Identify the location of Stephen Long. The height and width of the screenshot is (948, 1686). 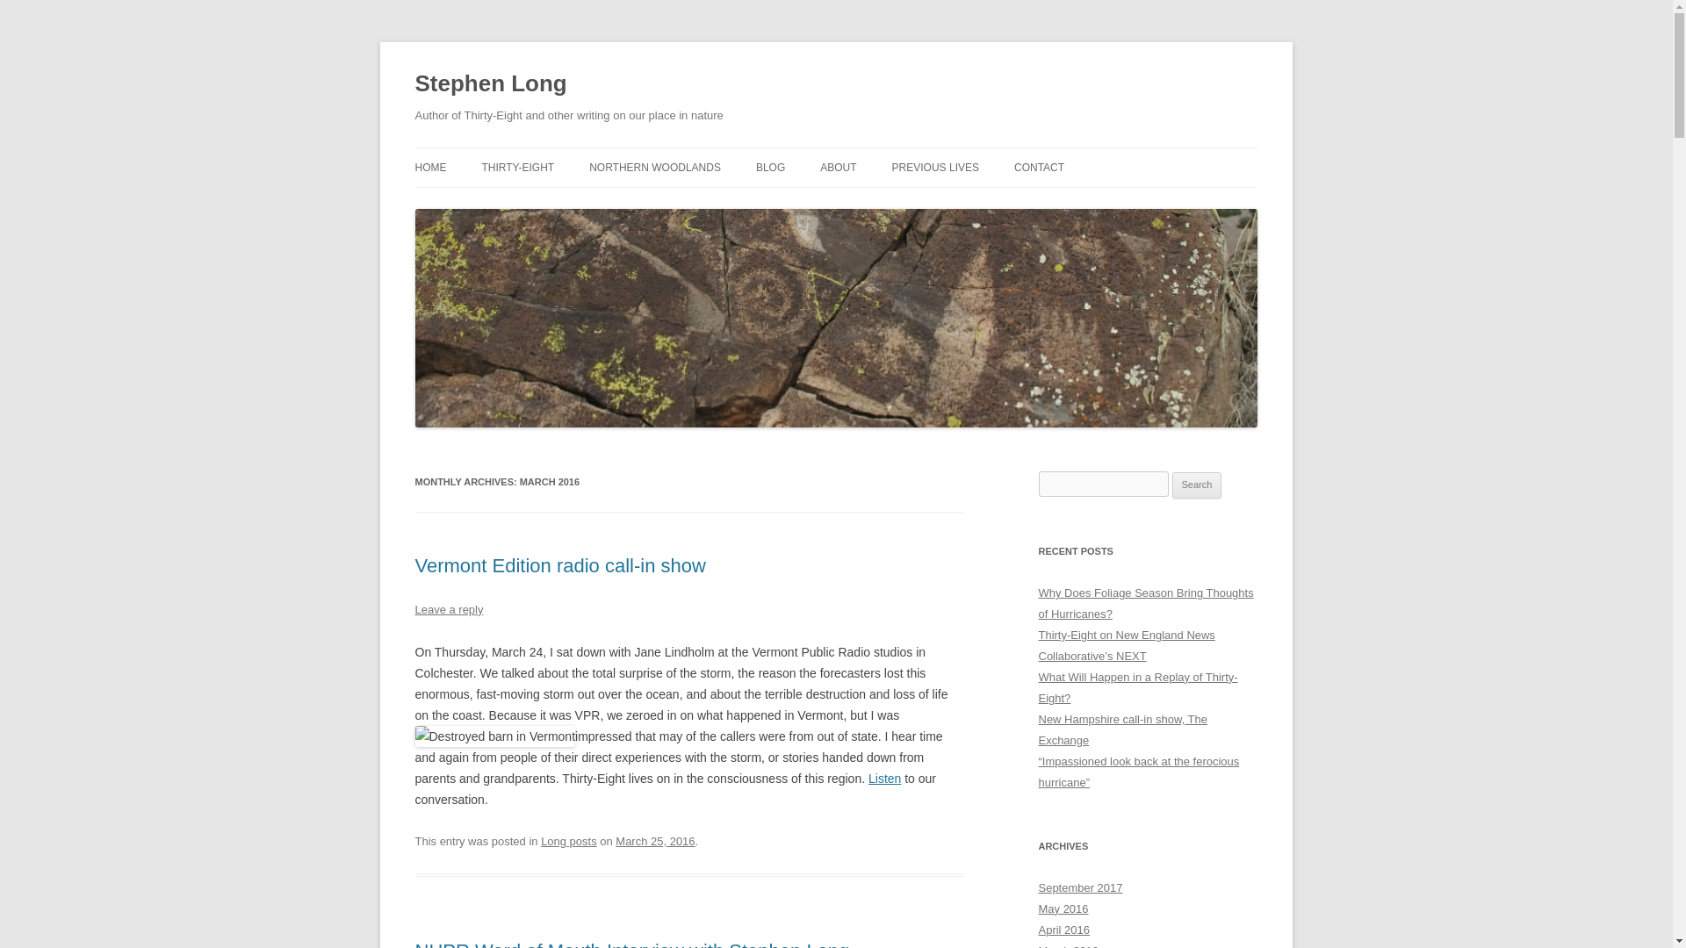
(490, 84).